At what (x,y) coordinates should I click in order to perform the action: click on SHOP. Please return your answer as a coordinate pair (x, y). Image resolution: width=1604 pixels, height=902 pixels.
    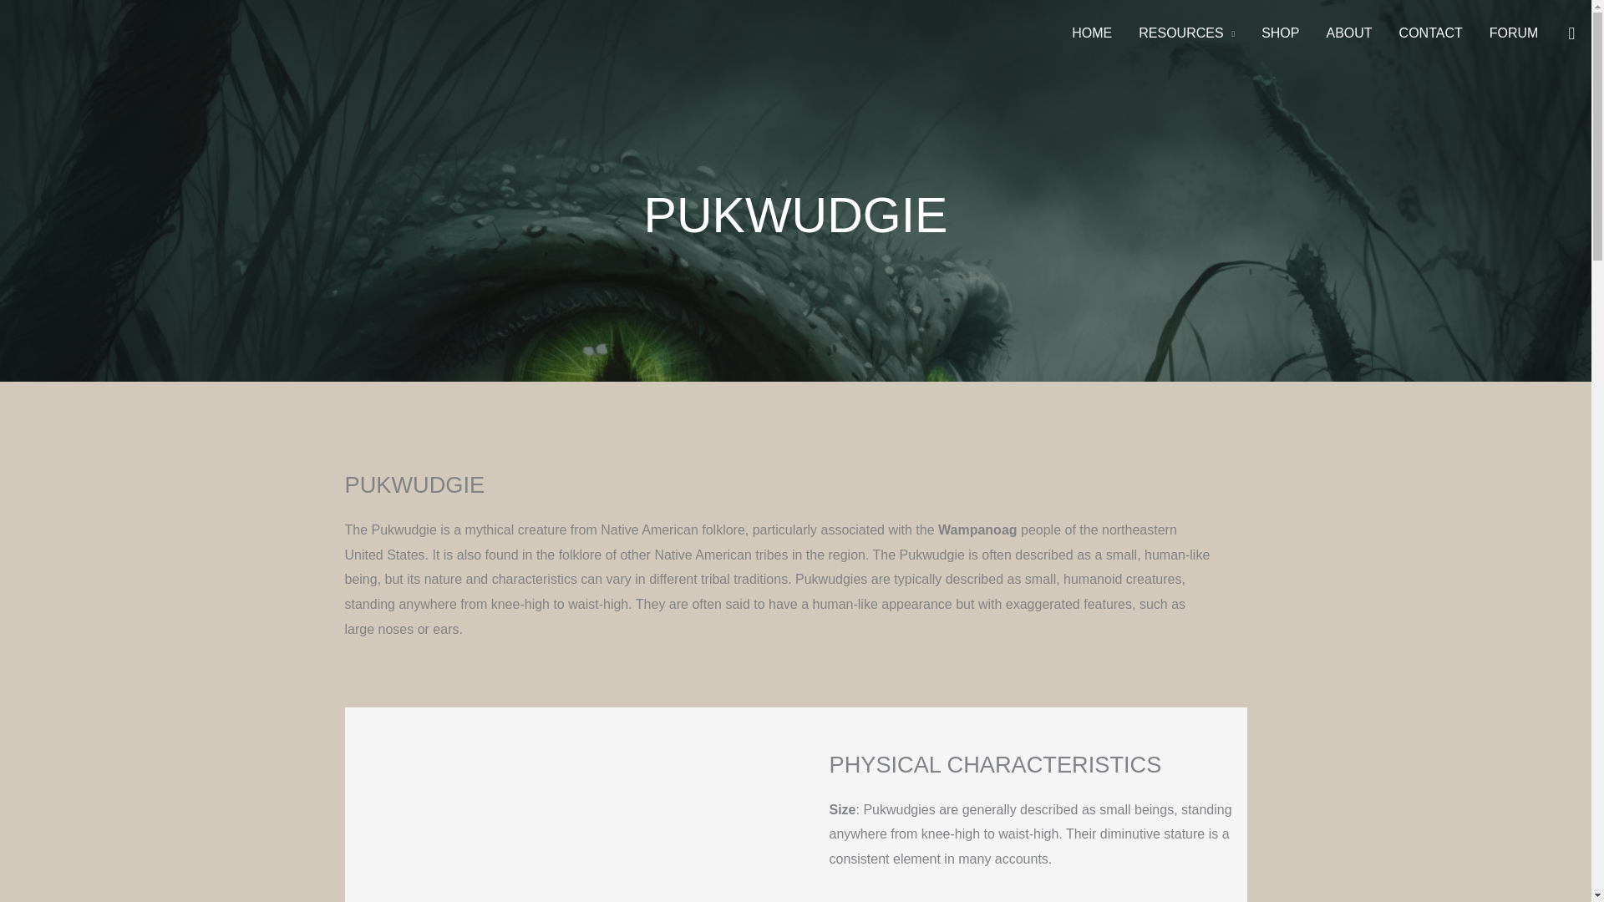
    Looking at the image, I should click on (1280, 33).